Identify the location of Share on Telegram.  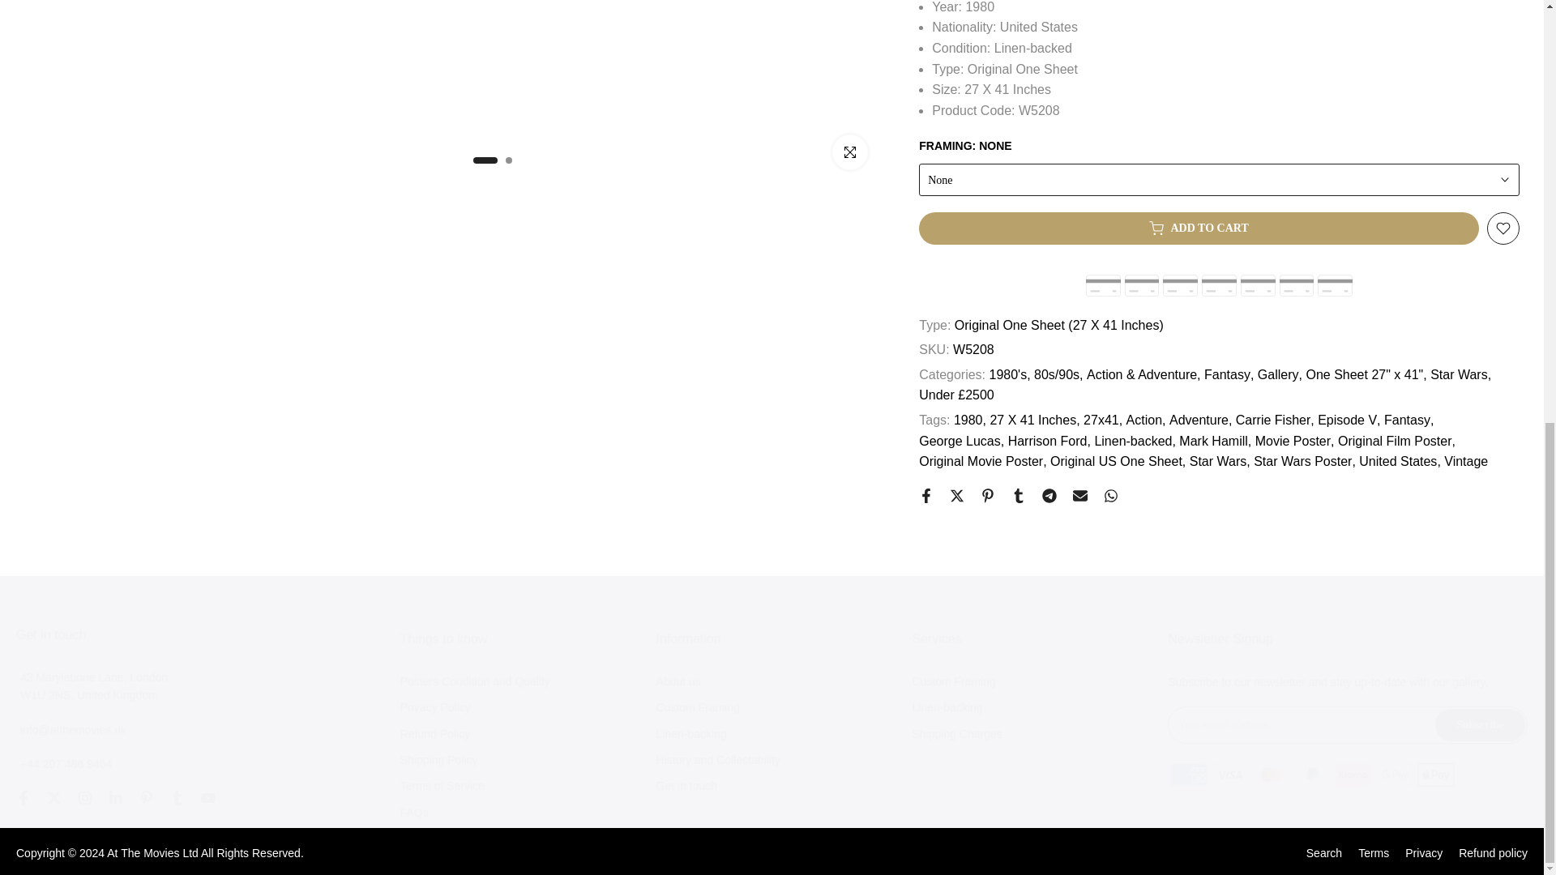
(1049, 496).